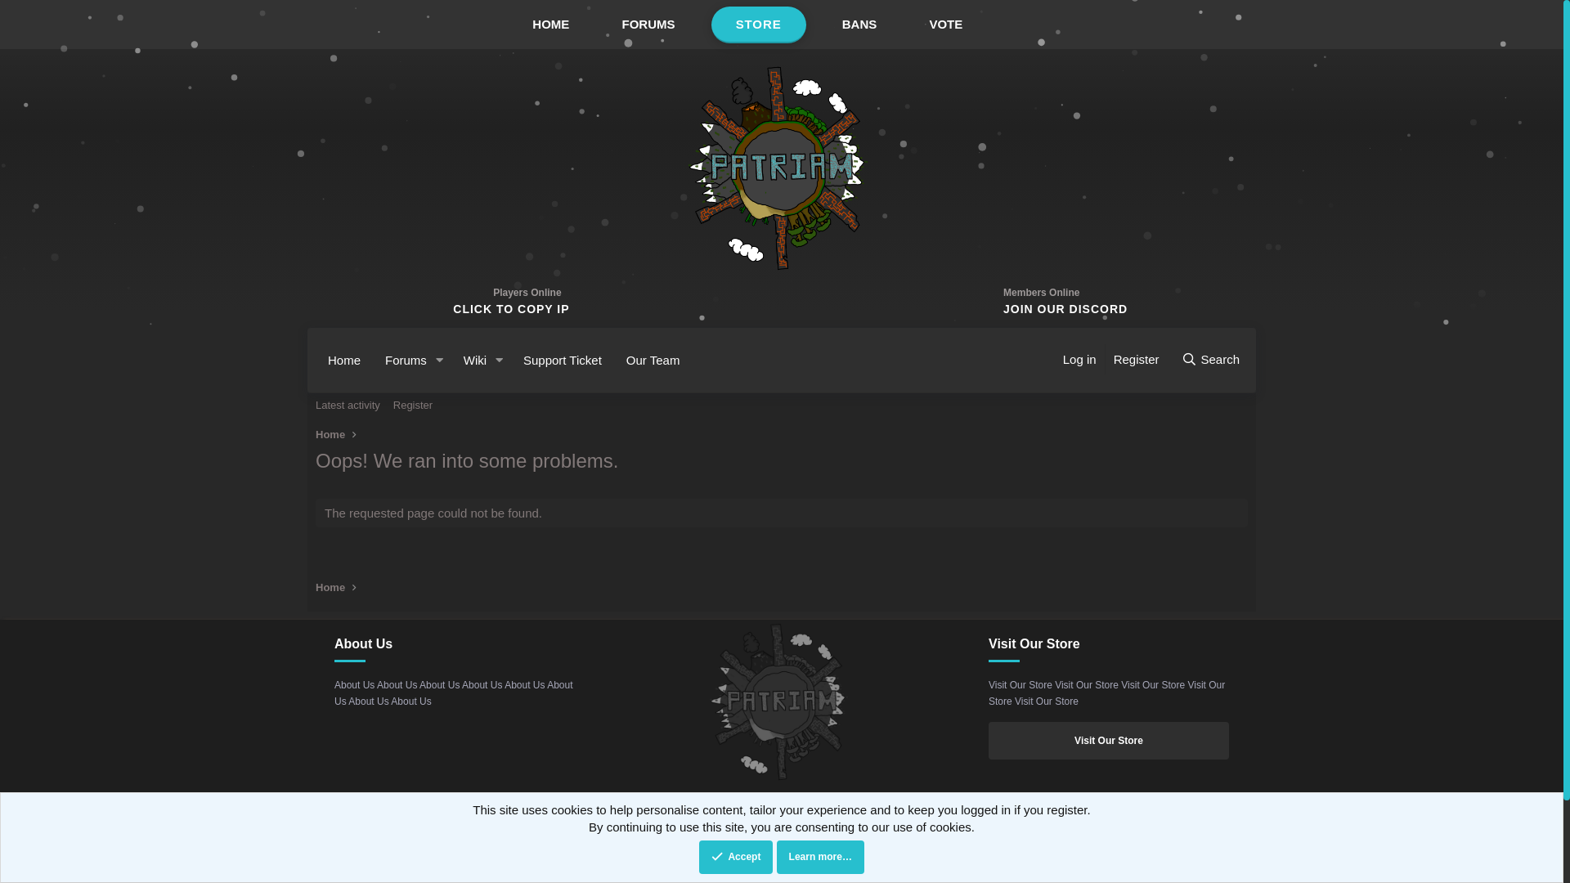 The height and width of the screenshot is (883, 1570). Describe the element at coordinates (401, 361) in the screenshot. I see `Forums` at that location.